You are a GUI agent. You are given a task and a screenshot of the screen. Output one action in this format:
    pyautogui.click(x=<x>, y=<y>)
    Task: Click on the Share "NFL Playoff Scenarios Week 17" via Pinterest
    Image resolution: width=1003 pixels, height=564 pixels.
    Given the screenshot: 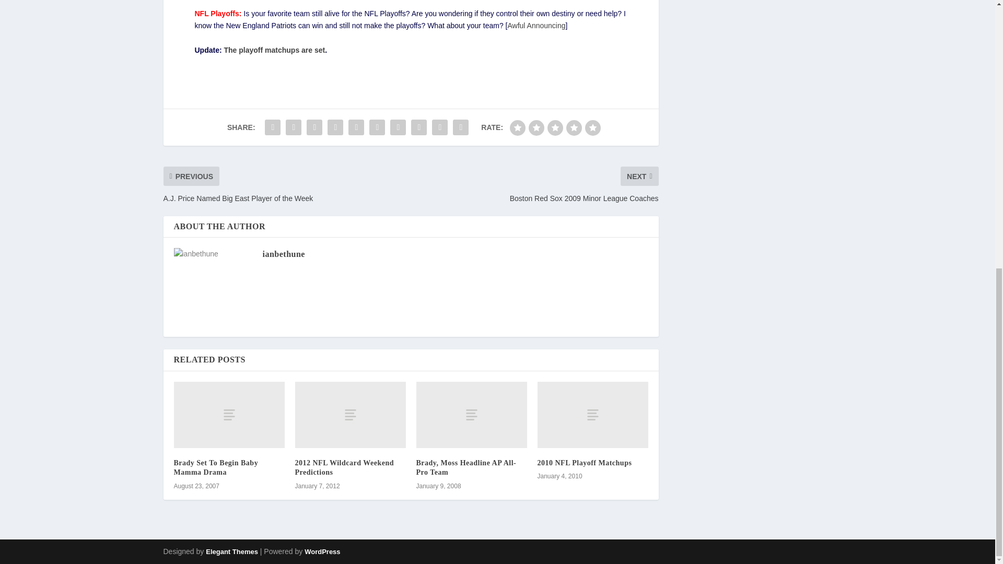 What is the action you would take?
    pyautogui.click(x=356, y=127)
    